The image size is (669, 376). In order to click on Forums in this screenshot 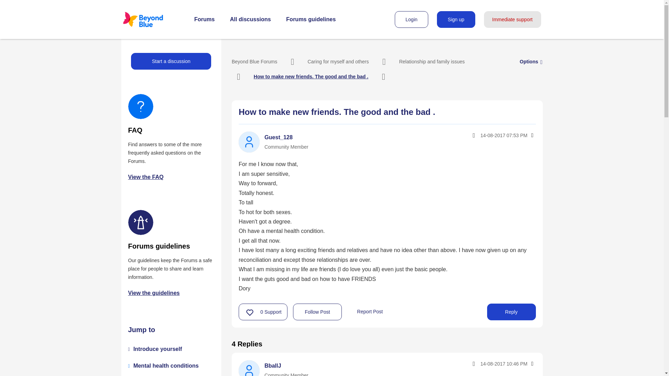, I will do `click(205, 19)`.